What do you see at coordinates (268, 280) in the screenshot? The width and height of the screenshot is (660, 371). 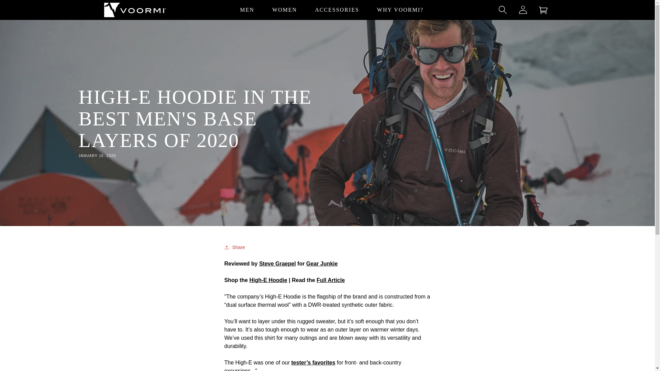 I see `Men's High-E Hoodie` at bounding box center [268, 280].